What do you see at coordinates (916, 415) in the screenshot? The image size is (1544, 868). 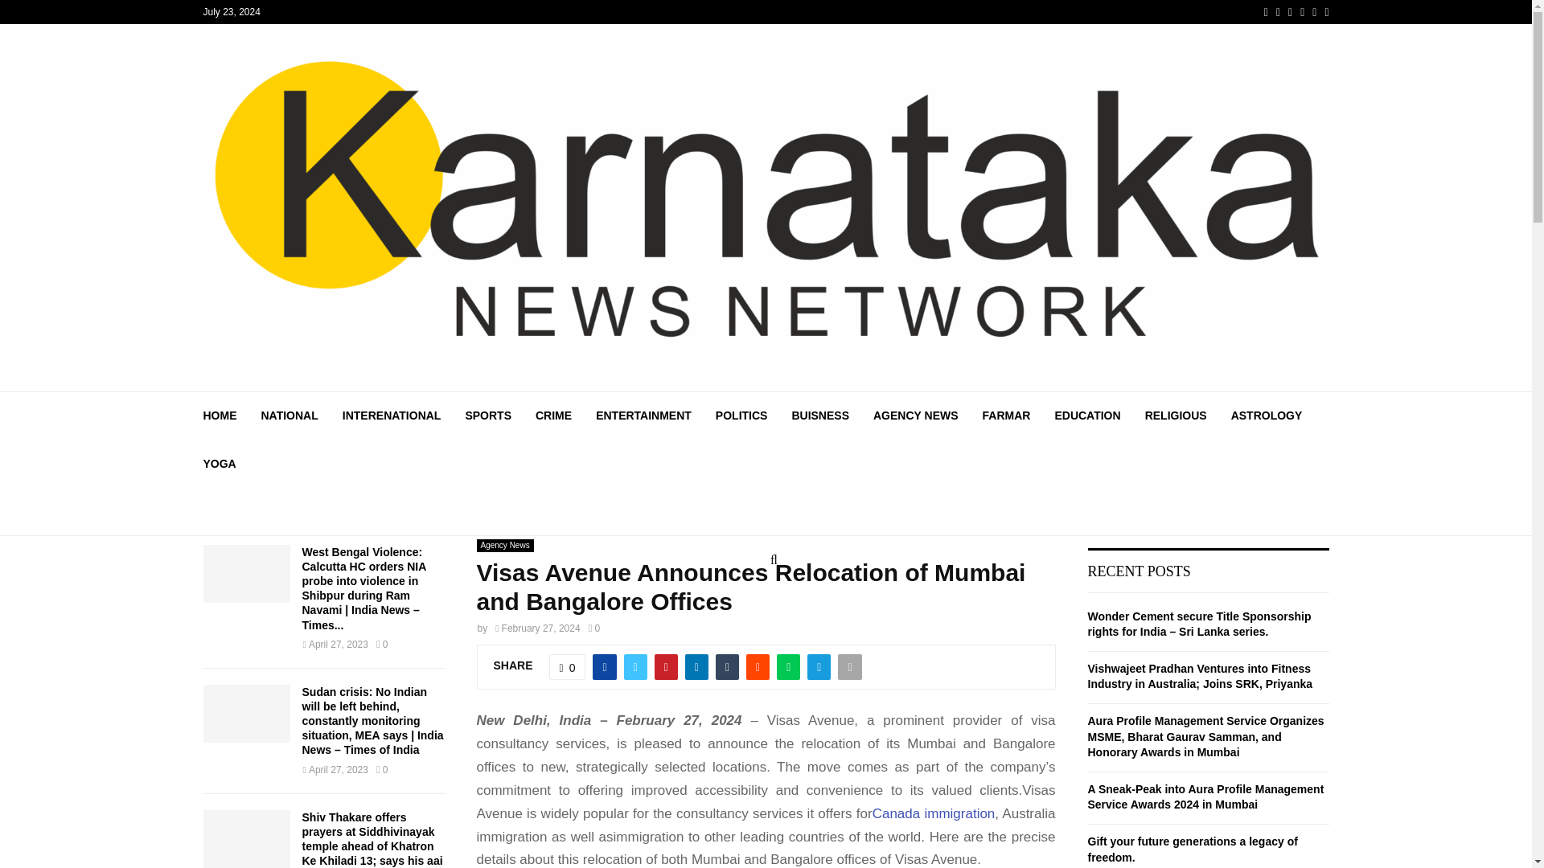 I see `AGENCY NEWS` at bounding box center [916, 415].